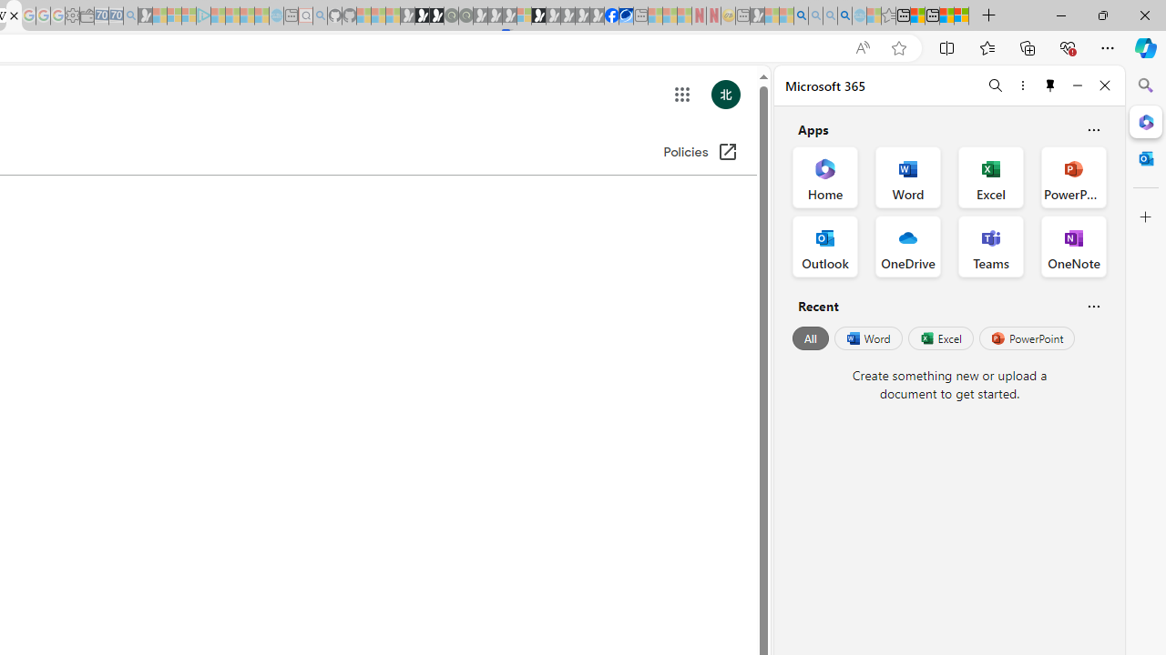 The width and height of the screenshot is (1166, 655). Describe the element at coordinates (917, 16) in the screenshot. I see `Aberdeen, Hong Kong SAR weather forecast | Microsoft Weather` at that location.